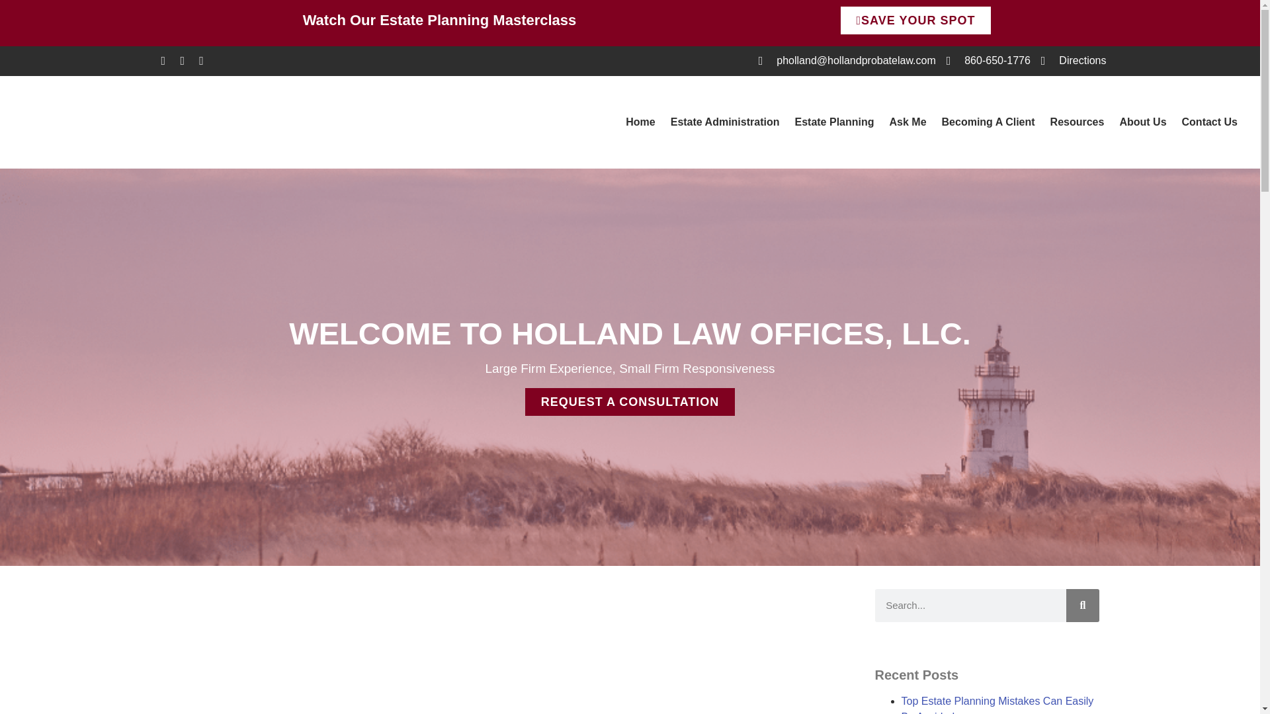  What do you see at coordinates (725, 122) in the screenshot?
I see `Estate Administration` at bounding box center [725, 122].